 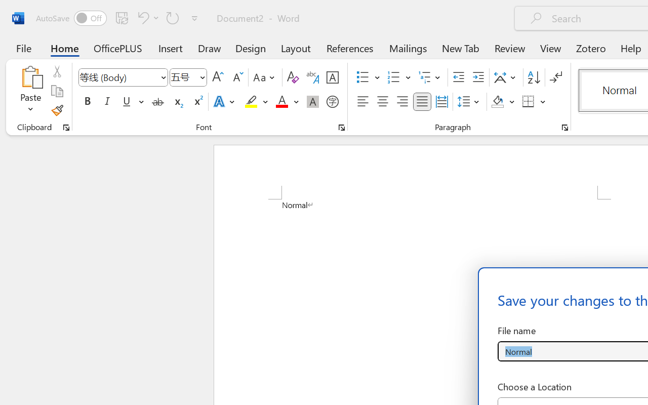 I want to click on Numbering, so click(x=399, y=77).